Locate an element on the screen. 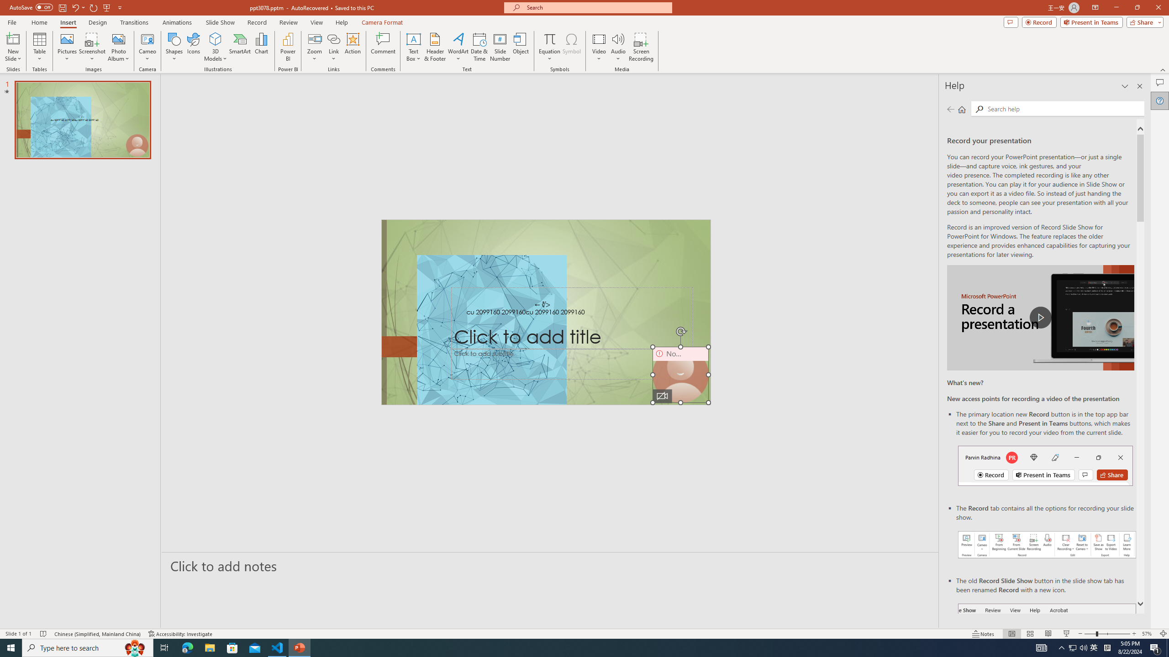 The width and height of the screenshot is (1169, 657). Cameo is located at coordinates (148, 39).